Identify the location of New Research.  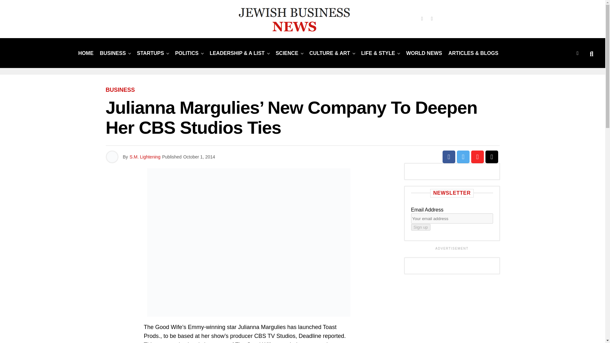
(287, 53).